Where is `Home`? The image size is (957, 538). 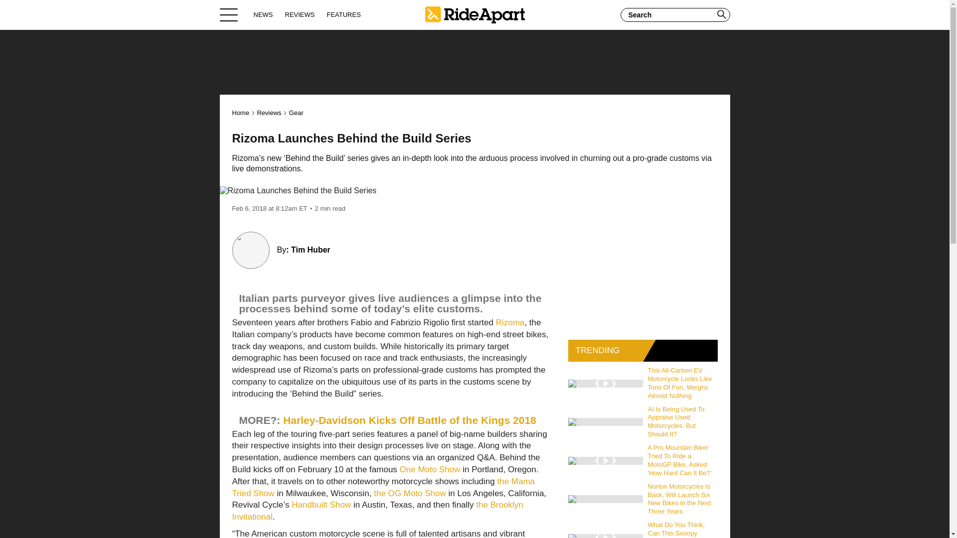
Home is located at coordinates (475, 14).